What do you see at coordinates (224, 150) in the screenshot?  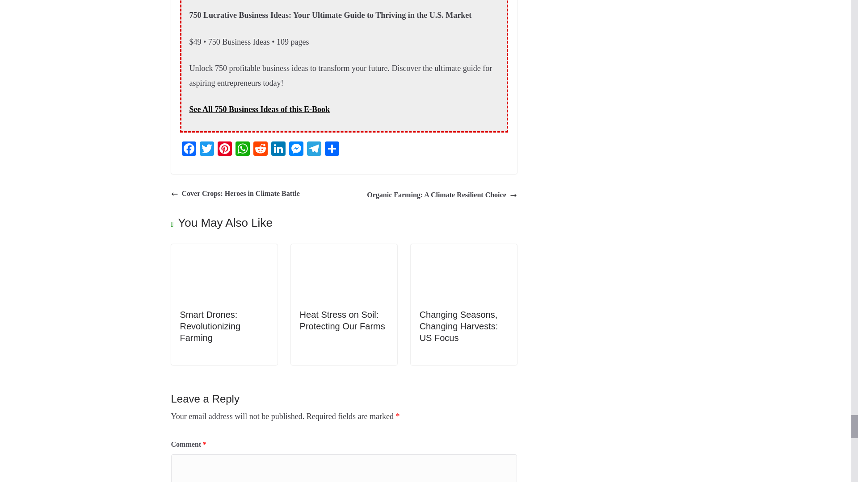 I see `Pinterest` at bounding box center [224, 150].